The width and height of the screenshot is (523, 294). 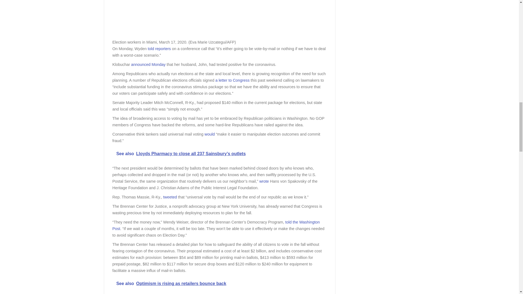 What do you see at coordinates (159, 48) in the screenshot?
I see `told reporters` at bounding box center [159, 48].